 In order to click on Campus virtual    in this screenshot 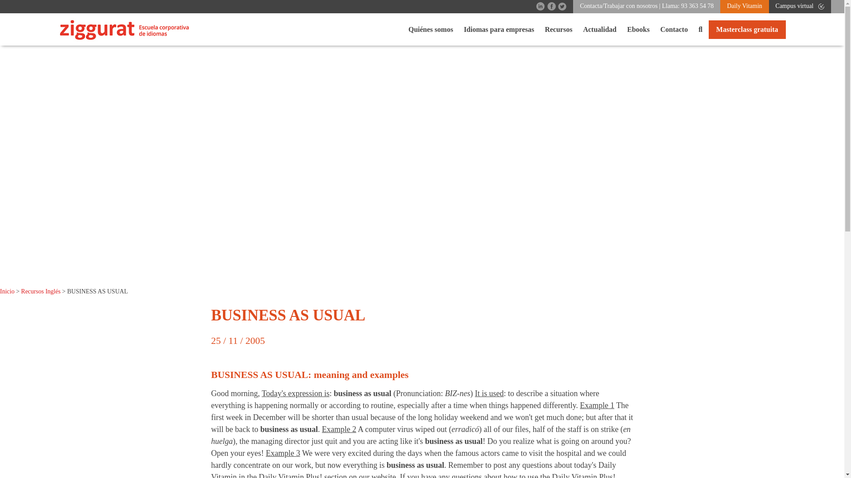, I will do `click(800, 6)`.